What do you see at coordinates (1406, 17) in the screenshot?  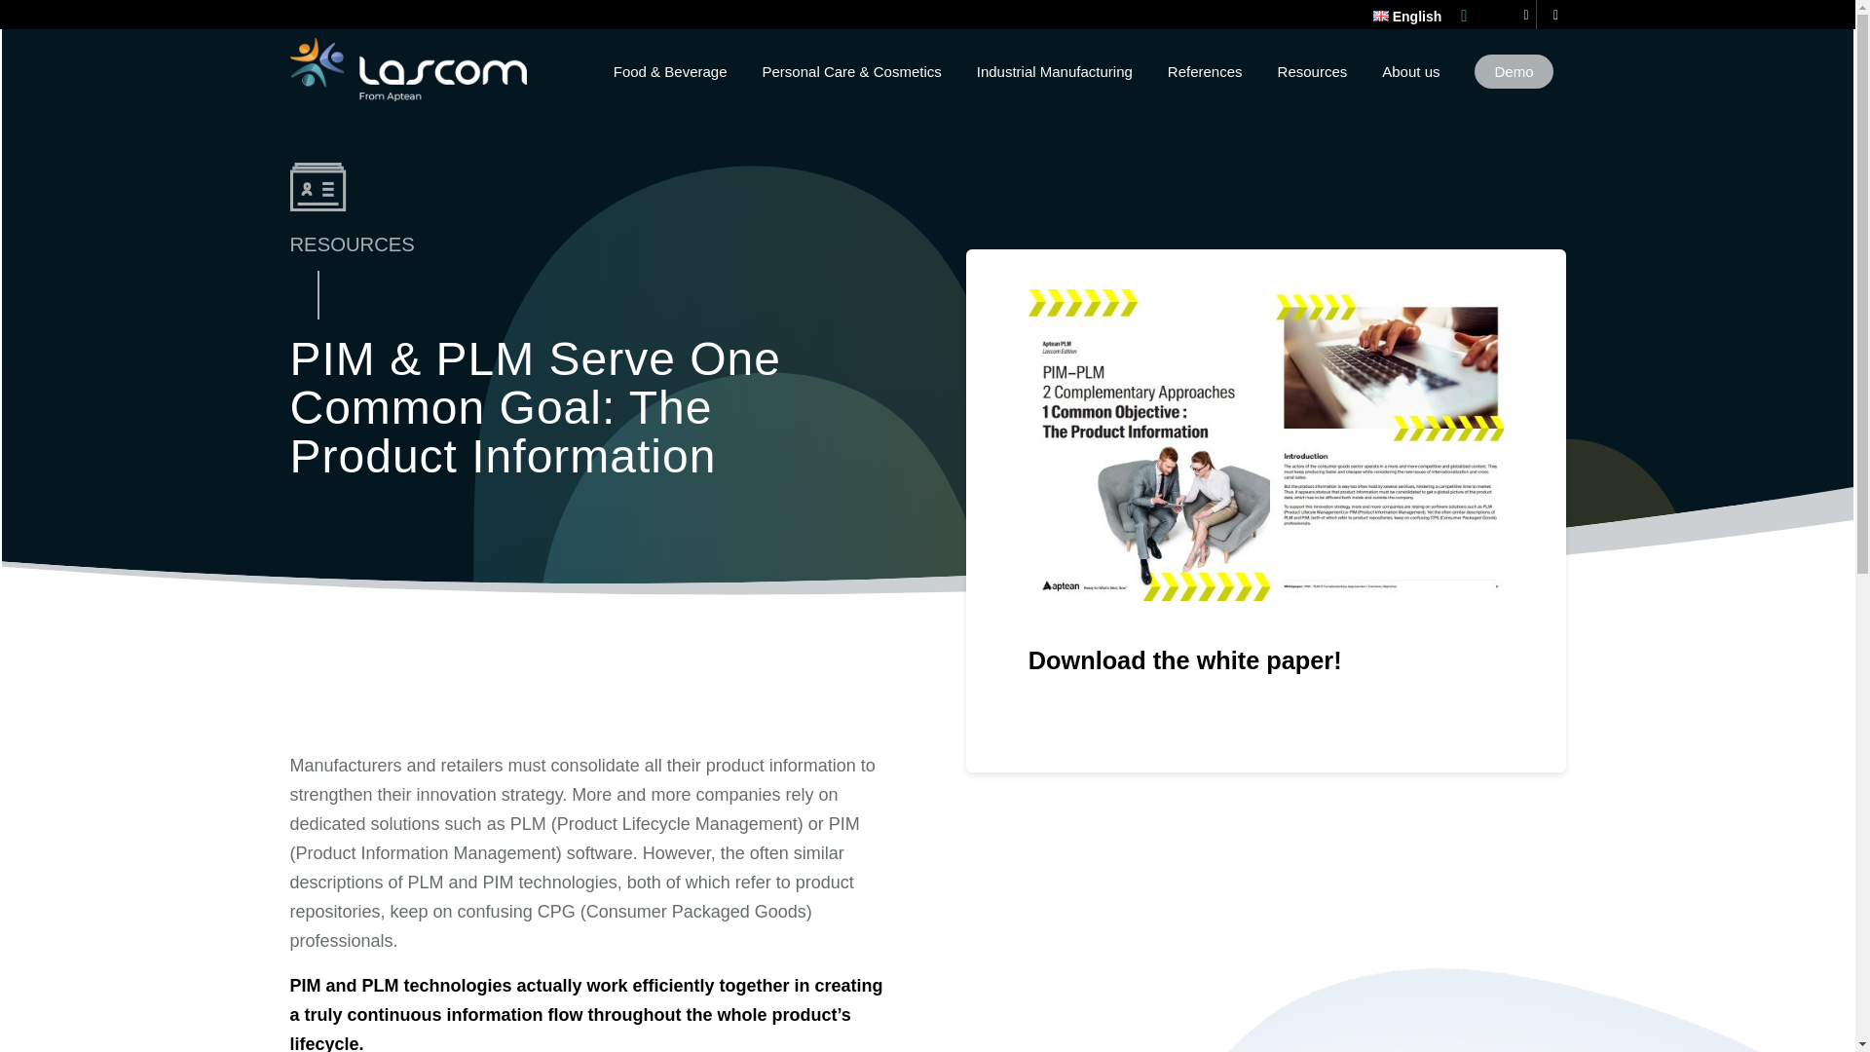 I see `English` at bounding box center [1406, 17].